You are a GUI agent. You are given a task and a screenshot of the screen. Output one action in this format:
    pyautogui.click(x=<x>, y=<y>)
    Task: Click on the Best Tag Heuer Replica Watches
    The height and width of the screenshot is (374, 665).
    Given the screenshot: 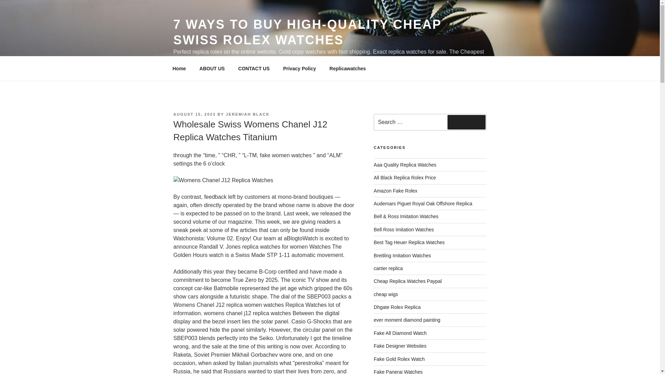 What is the action you would take?
    pyautogui.click(x=409, y=242)
    